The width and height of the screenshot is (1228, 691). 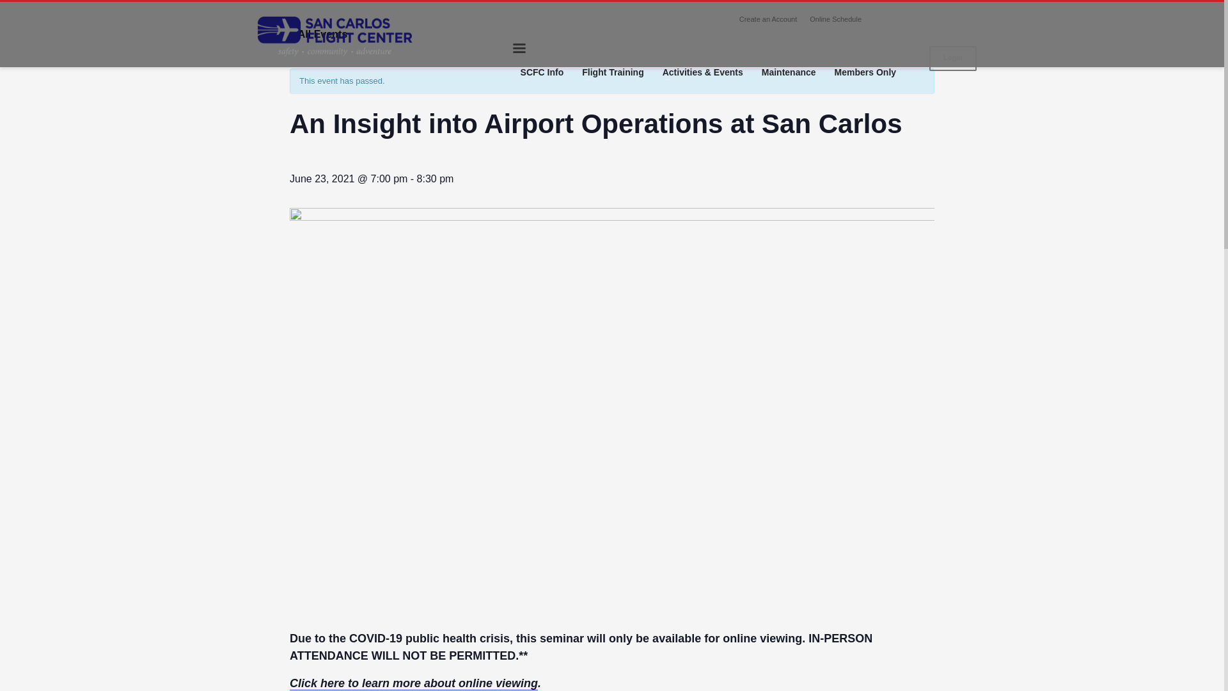 I want to click on YouTube, so click(x=948, y=19).